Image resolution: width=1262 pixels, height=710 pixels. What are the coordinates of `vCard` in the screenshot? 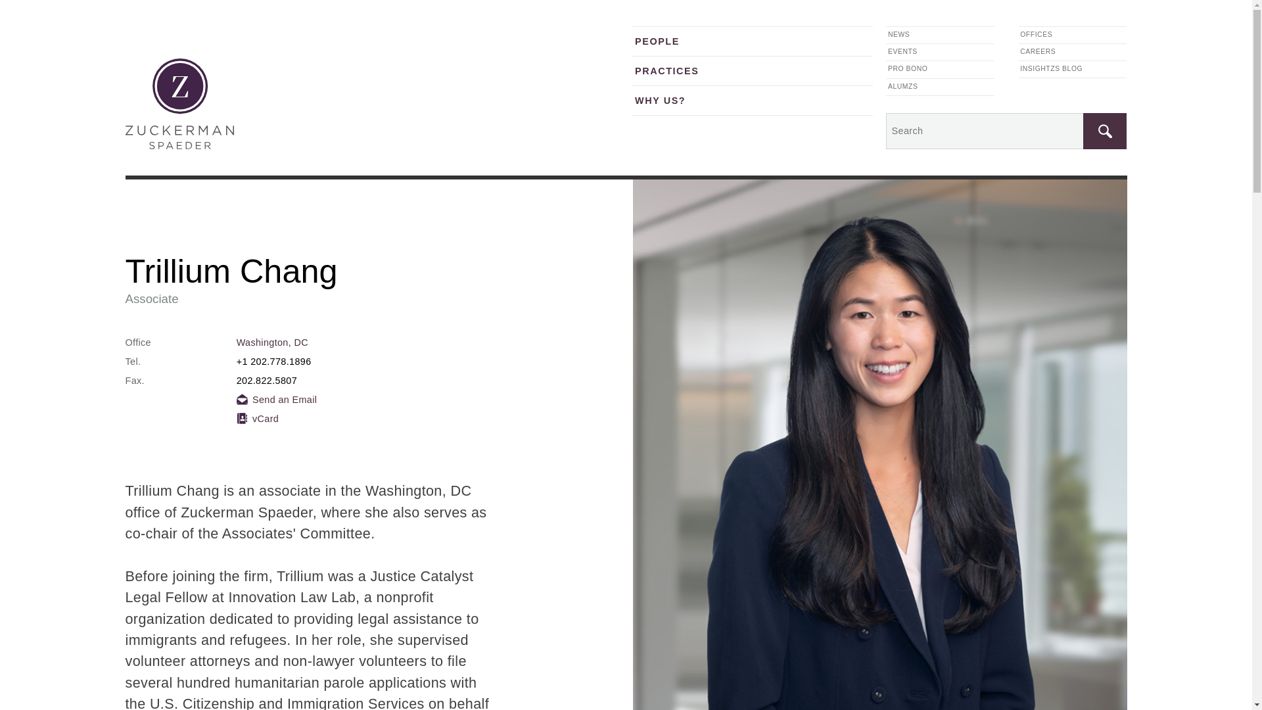 It's located at (258, 418).